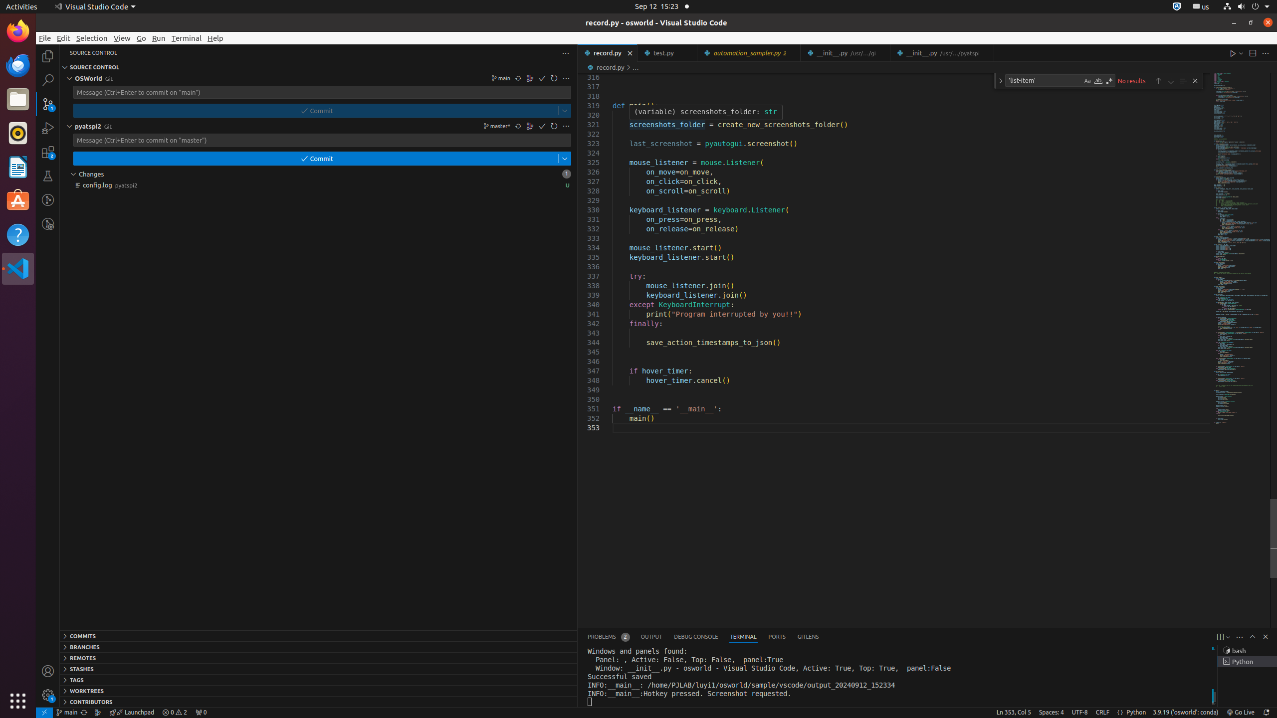 This screenshot has width=1277, height=718. I want to click on Spaces: 4, so click(1052, 713).